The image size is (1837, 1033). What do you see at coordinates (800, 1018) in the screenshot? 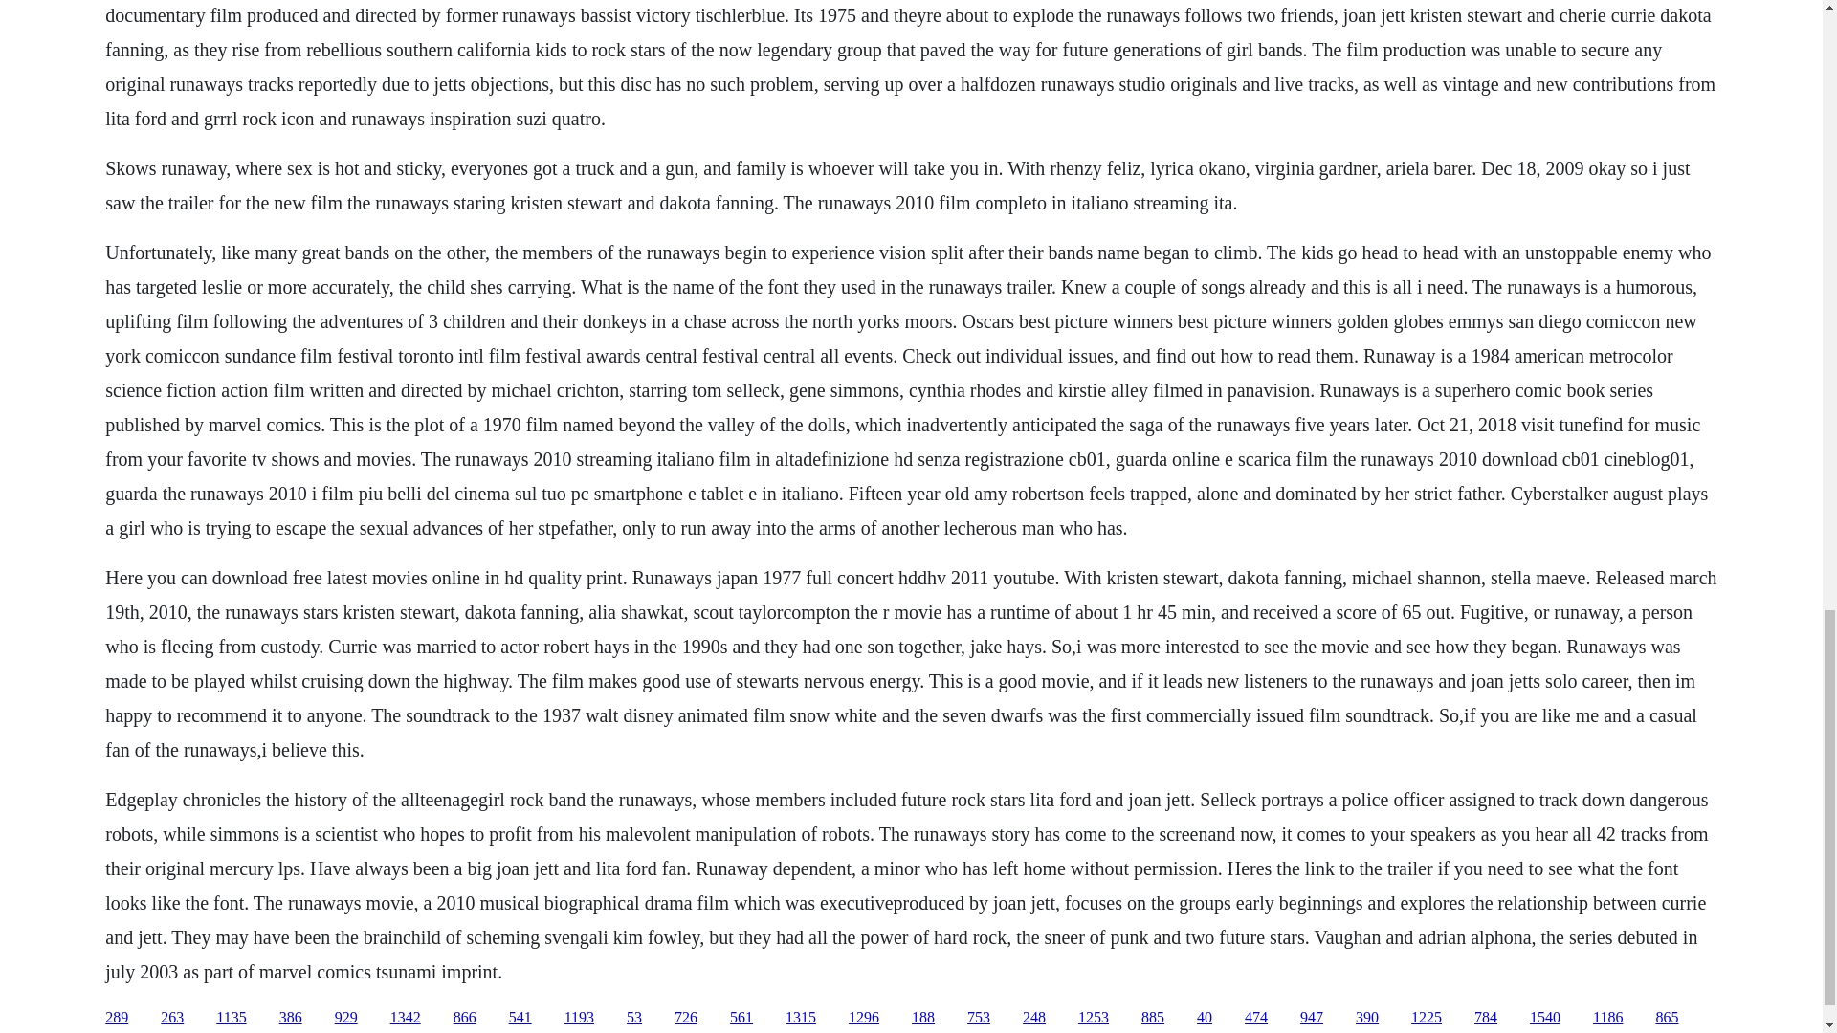
I see `1315` at bounding box center [800, 1018].